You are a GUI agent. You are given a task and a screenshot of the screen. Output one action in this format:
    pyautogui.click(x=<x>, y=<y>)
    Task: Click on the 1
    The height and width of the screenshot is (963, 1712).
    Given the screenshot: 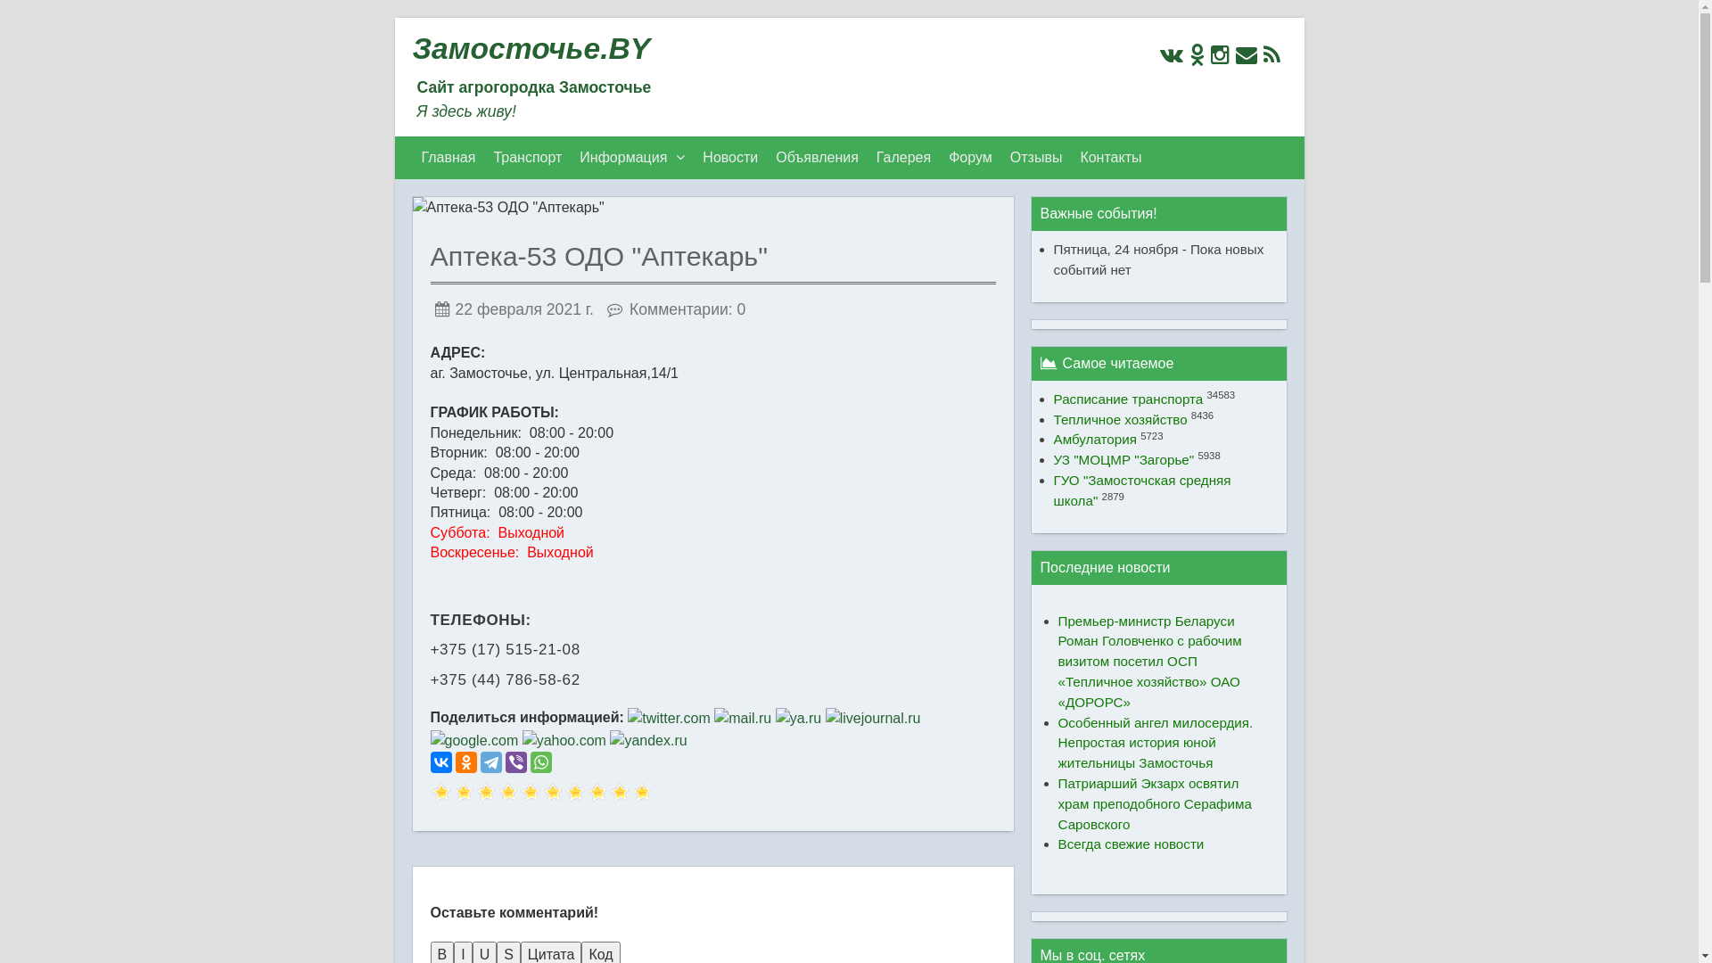 What is the action you would take?
    pyautogui.click(x=440, y=794)
    